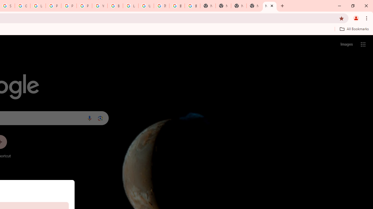 Image resolution: width=373 pixels, height=209 pixels. I want to click on Privacy Help Center - Policies Help, so click(69, 6).